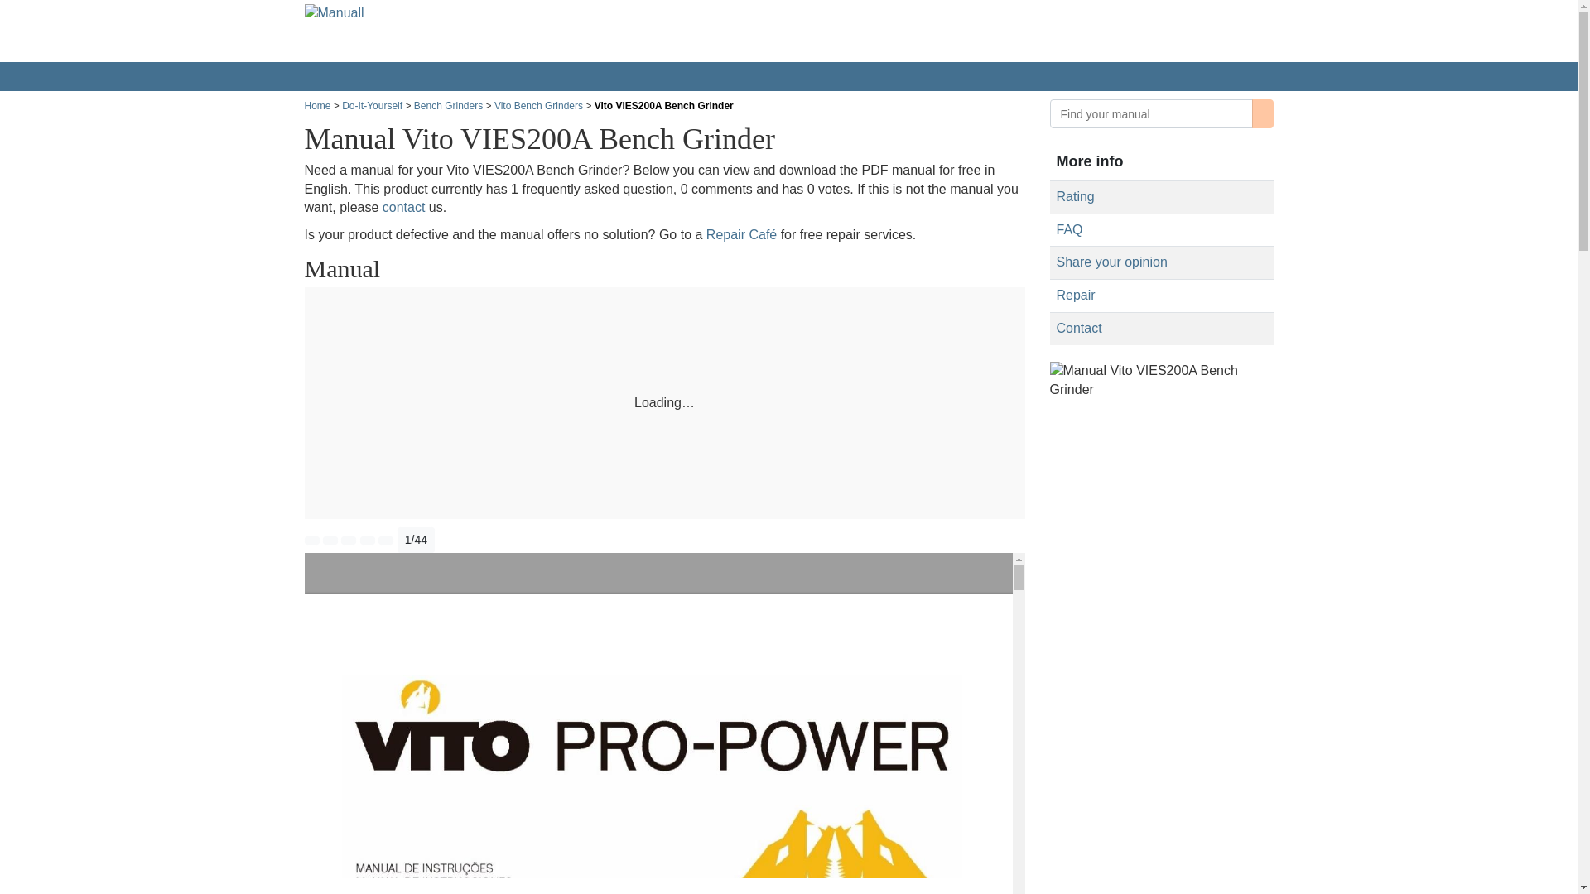  I want to click on Do-It-Yourself, so click(371, 106).